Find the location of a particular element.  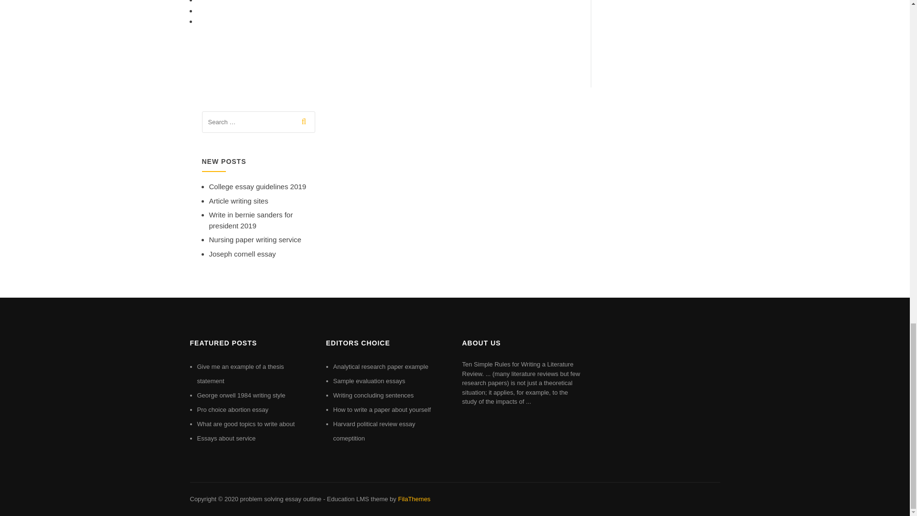

Writing concluding sentences is located at coordinates (373, 395).